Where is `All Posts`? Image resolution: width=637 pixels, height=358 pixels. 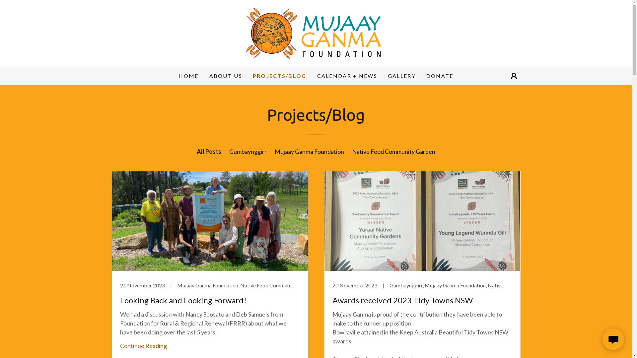
All Posts is located at coordinates (209, 151).